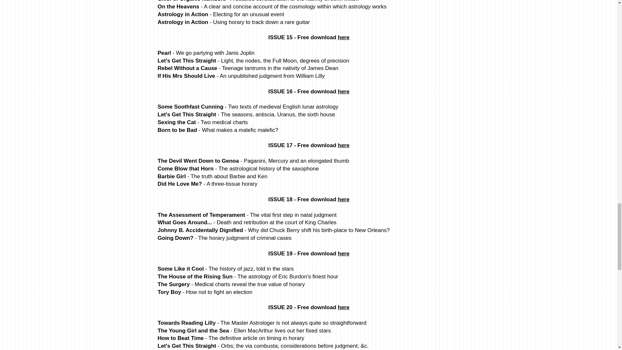 The image size is (622, 350). What do you see at coordinates (343, 253) in the screenshot?
I see `here` at bounding box center [343, 253].